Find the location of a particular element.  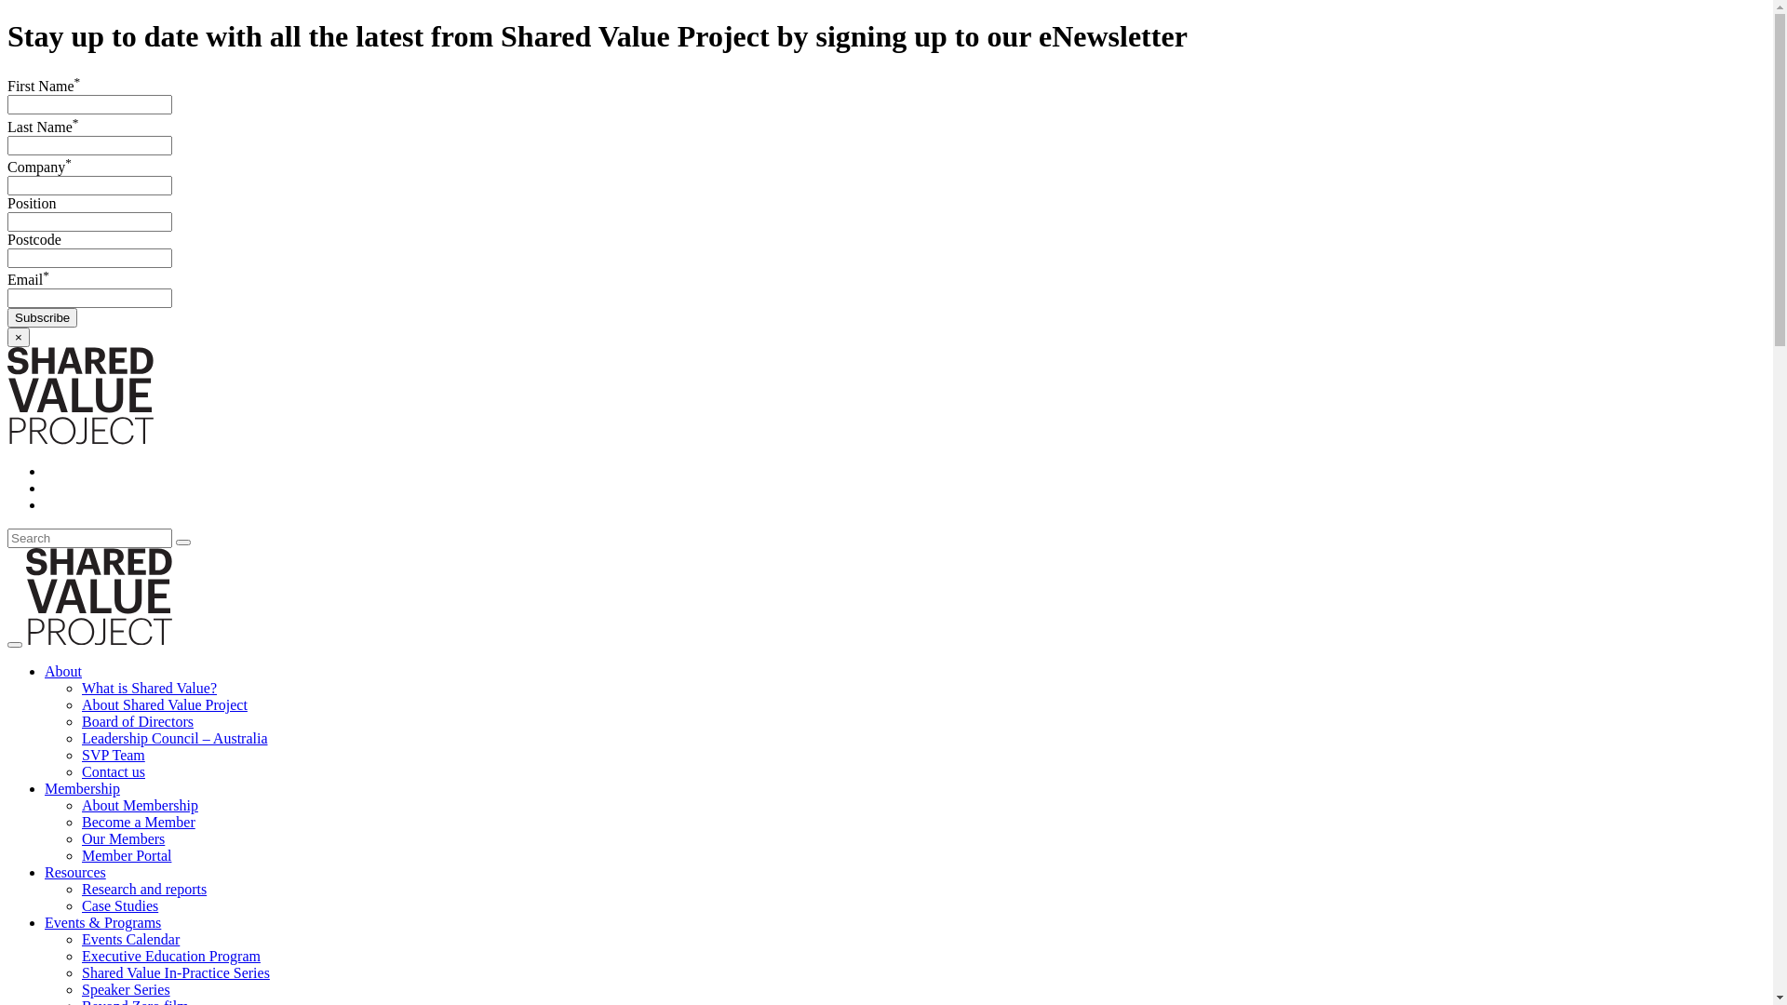

Become a Member is located at coordinates (139, 823).